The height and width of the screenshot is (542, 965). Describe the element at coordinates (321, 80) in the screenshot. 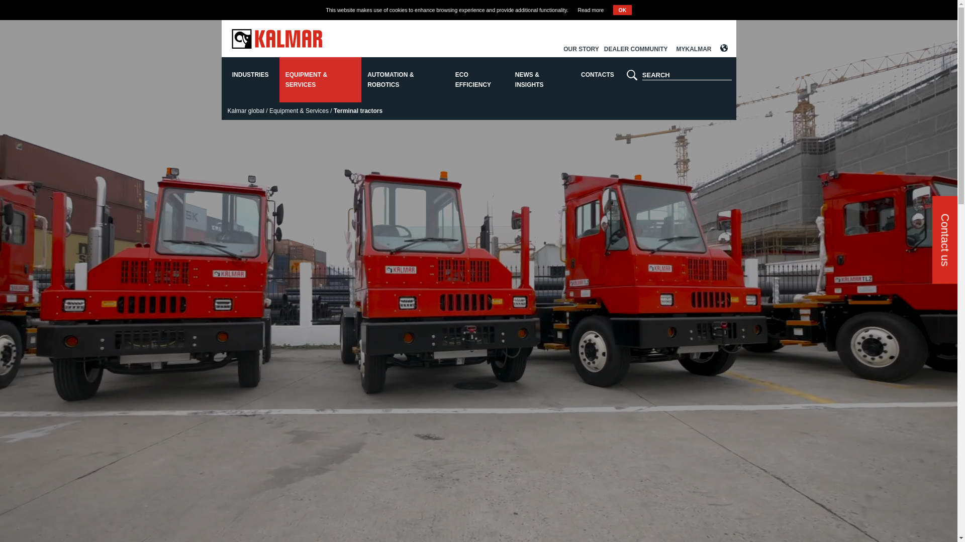

I see `EQUIPMENT & SERVICES` at that location.